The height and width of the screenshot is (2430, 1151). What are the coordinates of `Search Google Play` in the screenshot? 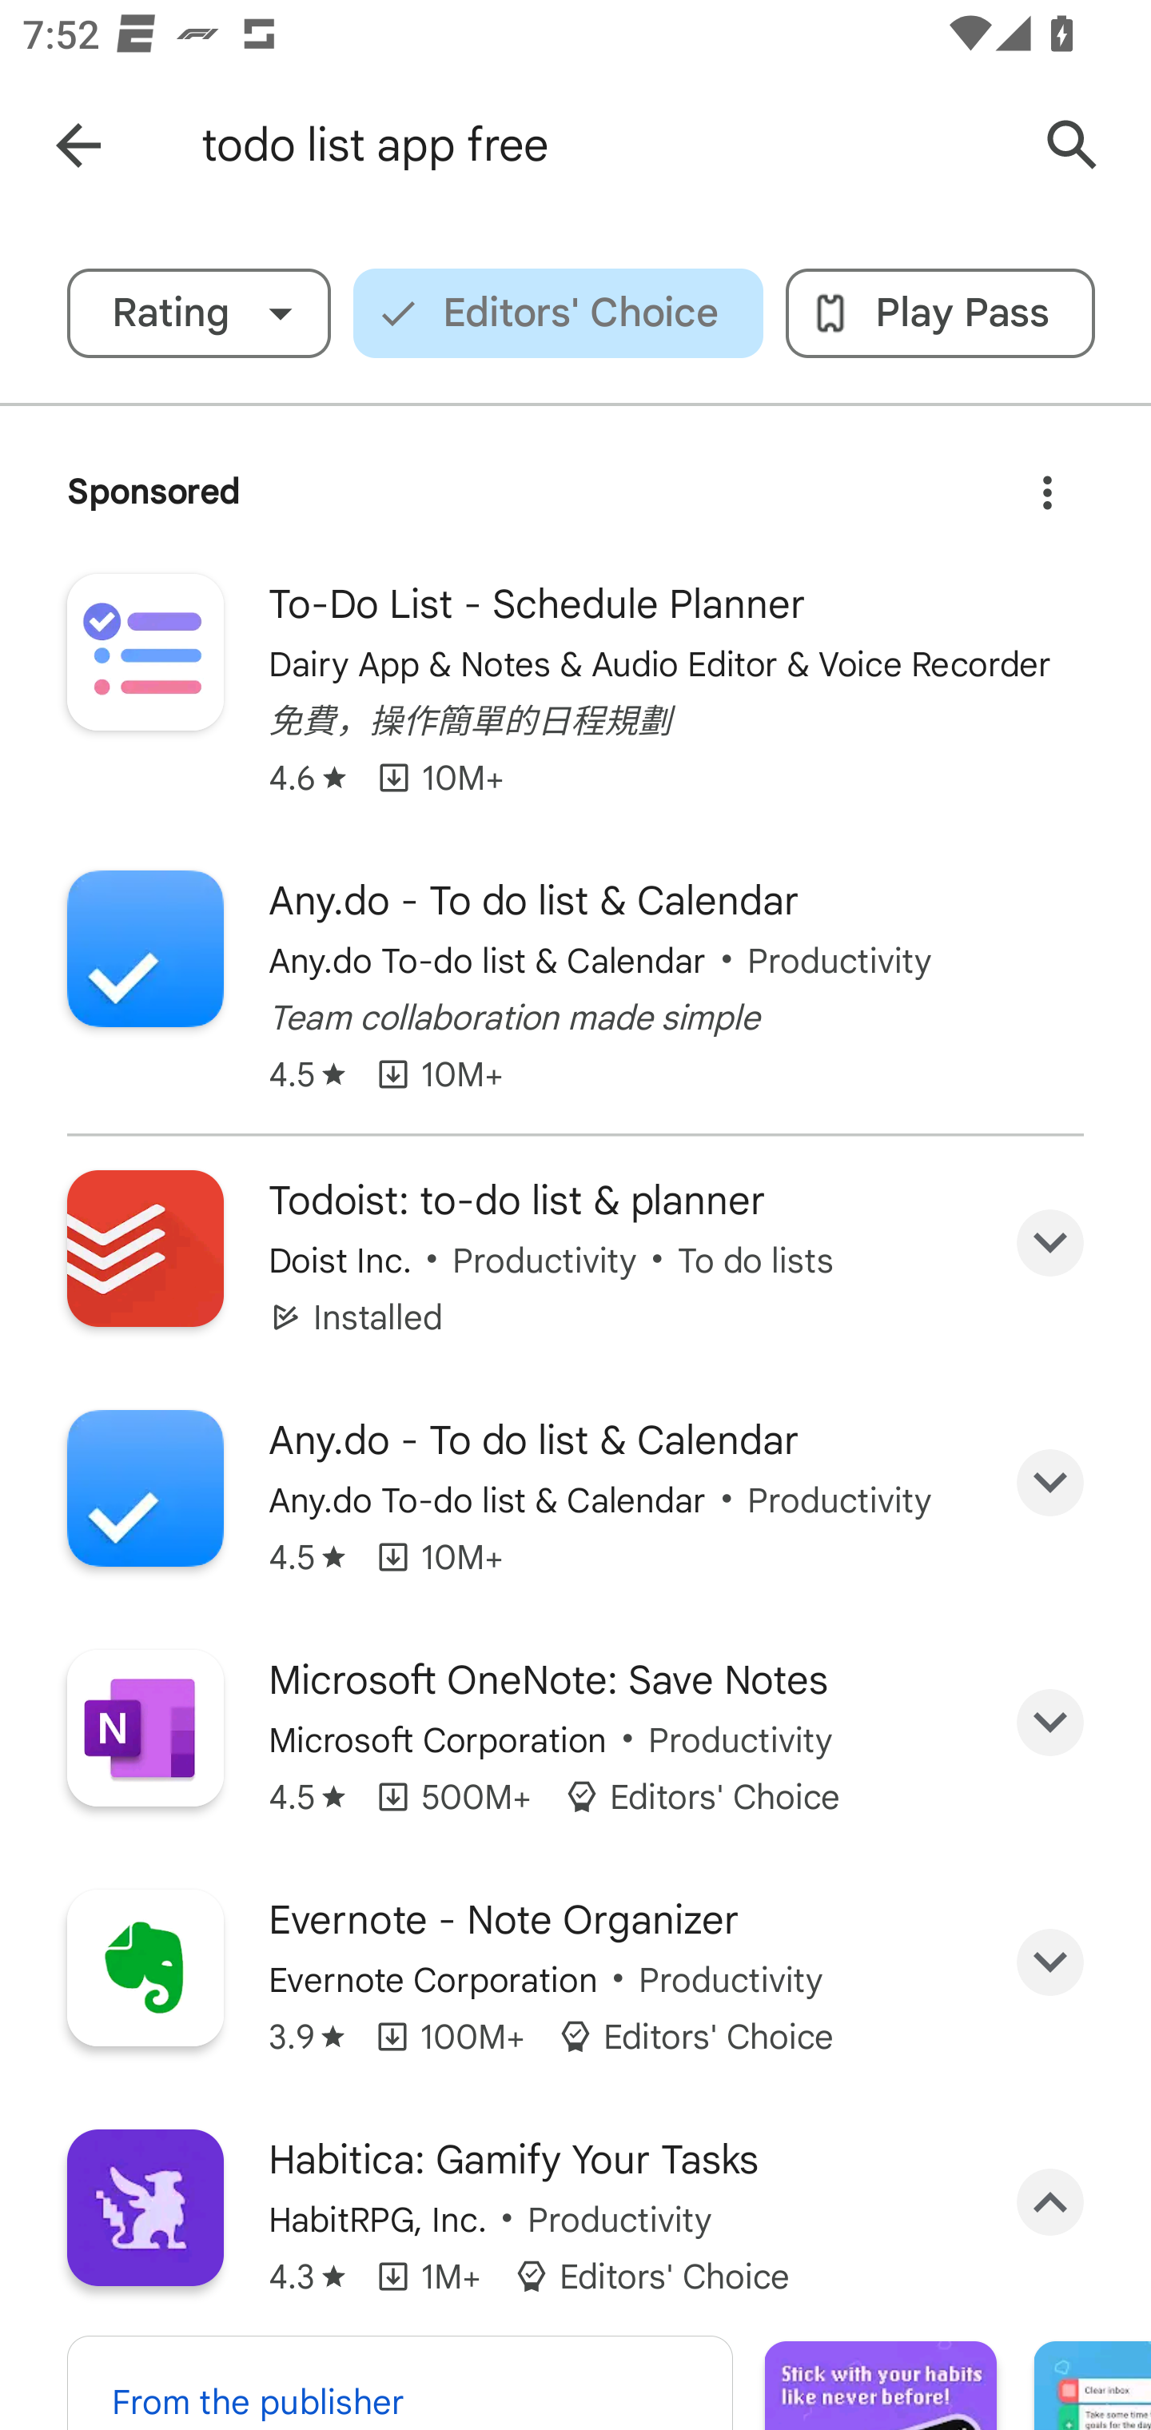 It's located at (1073, 145).